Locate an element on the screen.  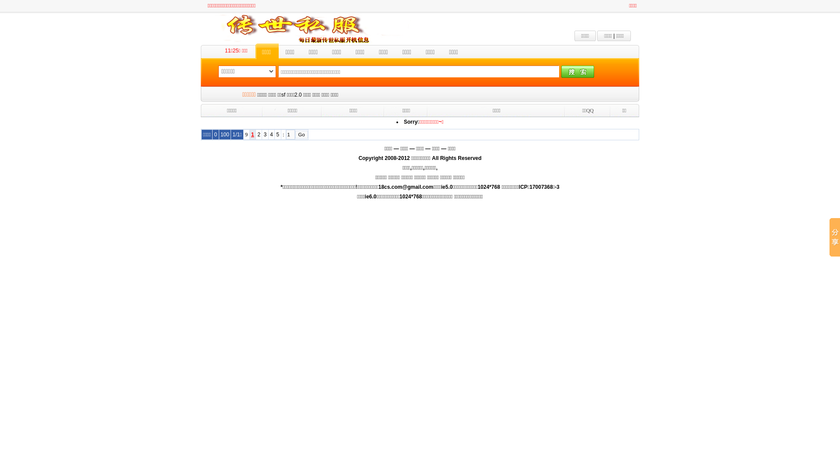
: is located at coordinates (283, 134).